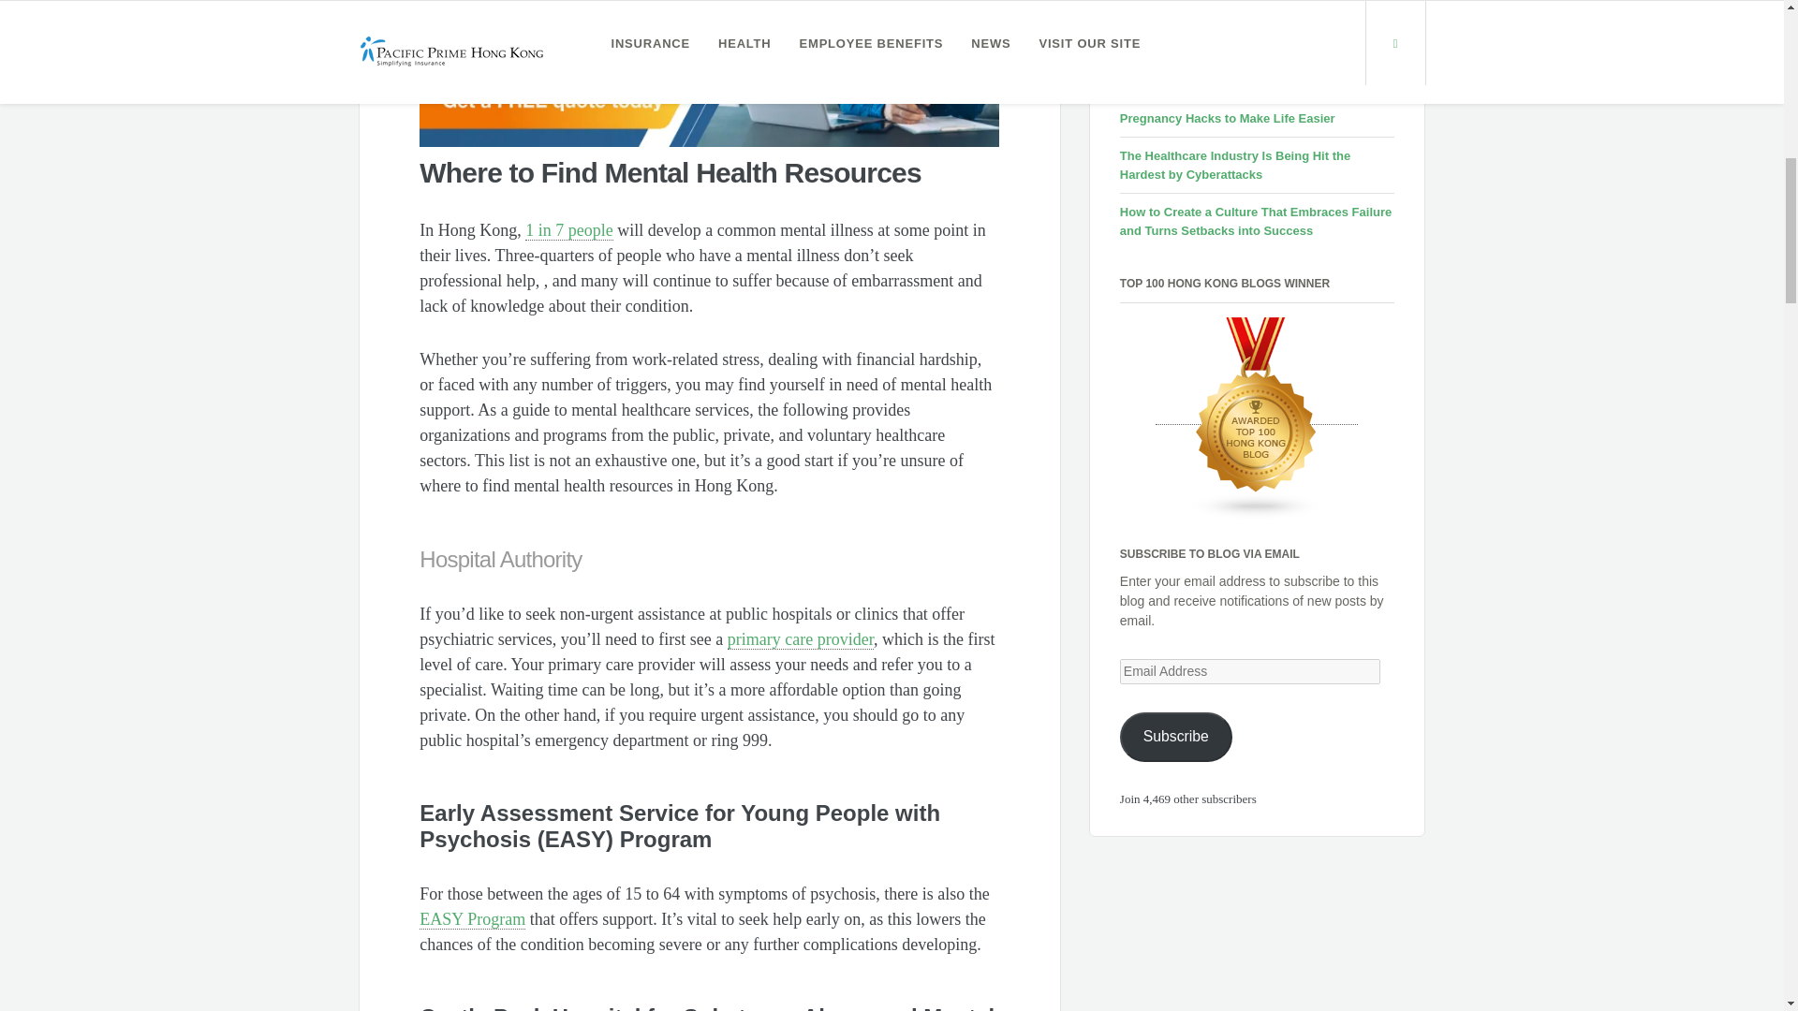 The height and width of the screenshot is (1011, 1798). I want to click on 1 in 7 people, so click(568, 230).